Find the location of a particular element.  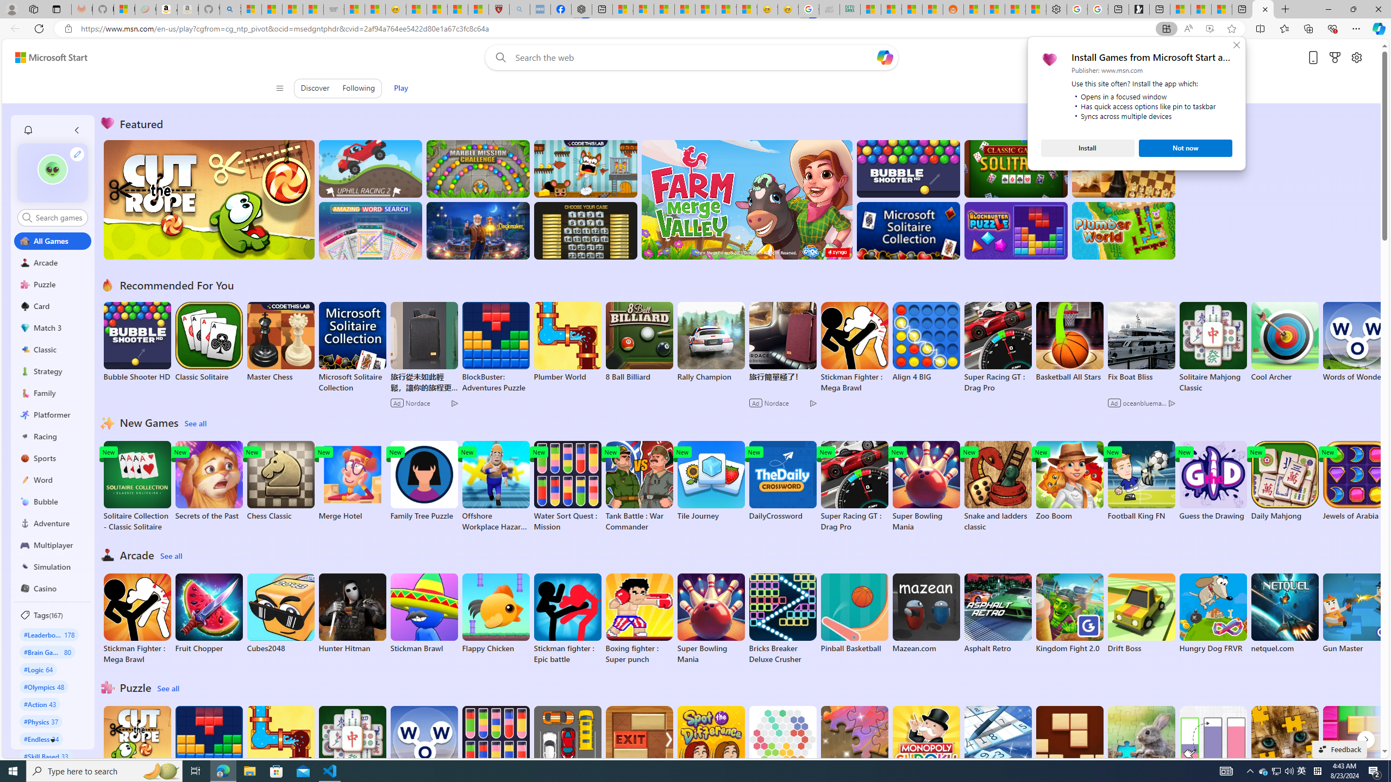

Stickman Fighter : Mega Brawl is located at coordinates (137, 619).